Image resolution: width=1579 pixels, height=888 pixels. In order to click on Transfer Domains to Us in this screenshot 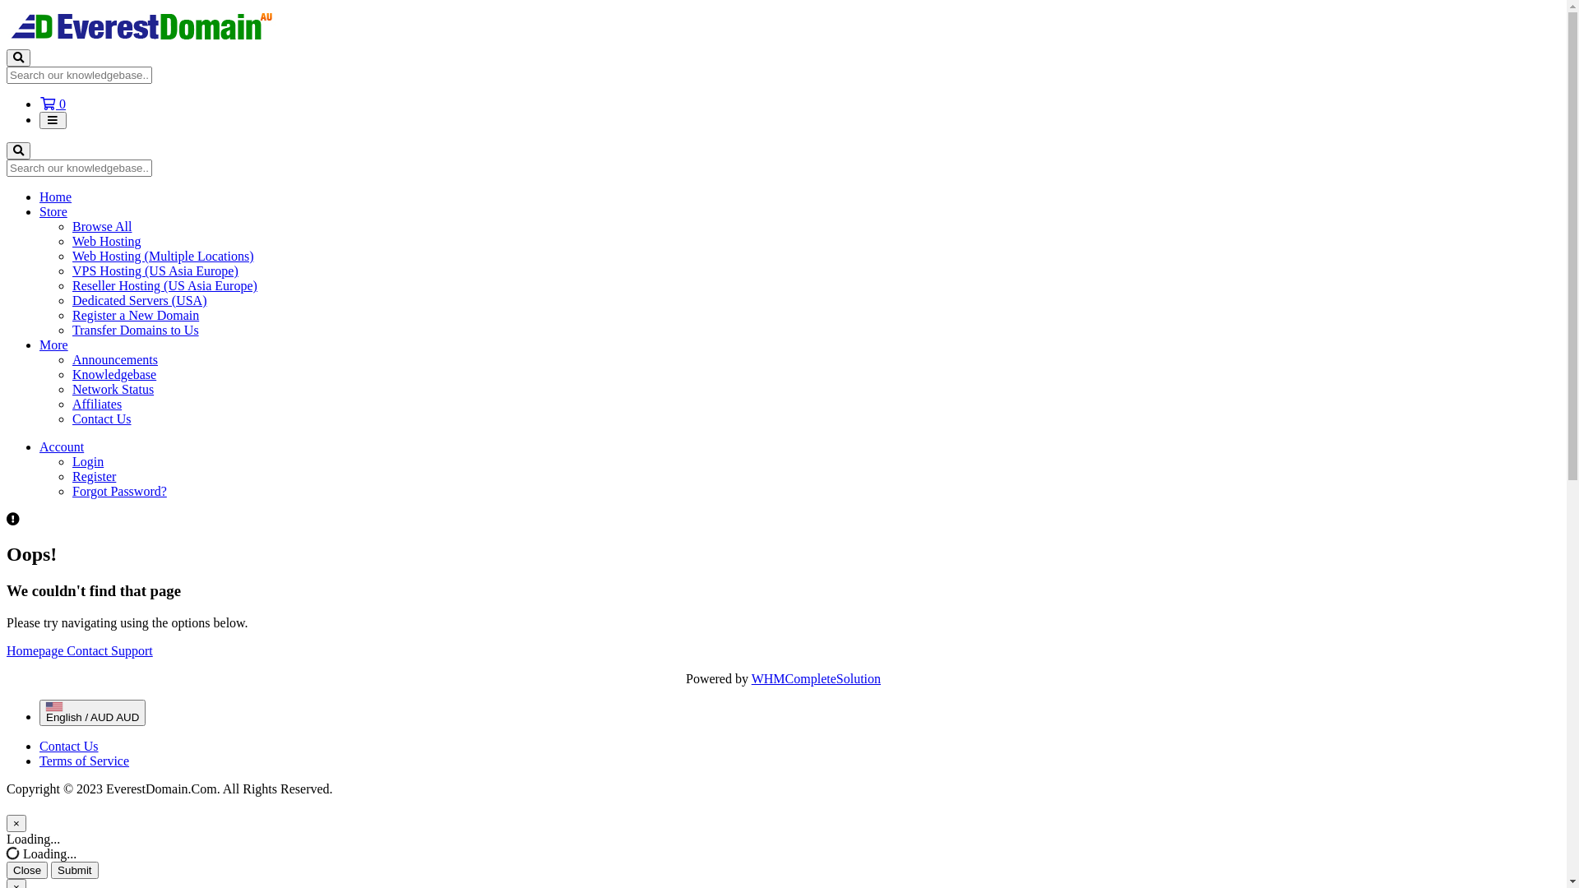, I will do `click(136, 331)`.